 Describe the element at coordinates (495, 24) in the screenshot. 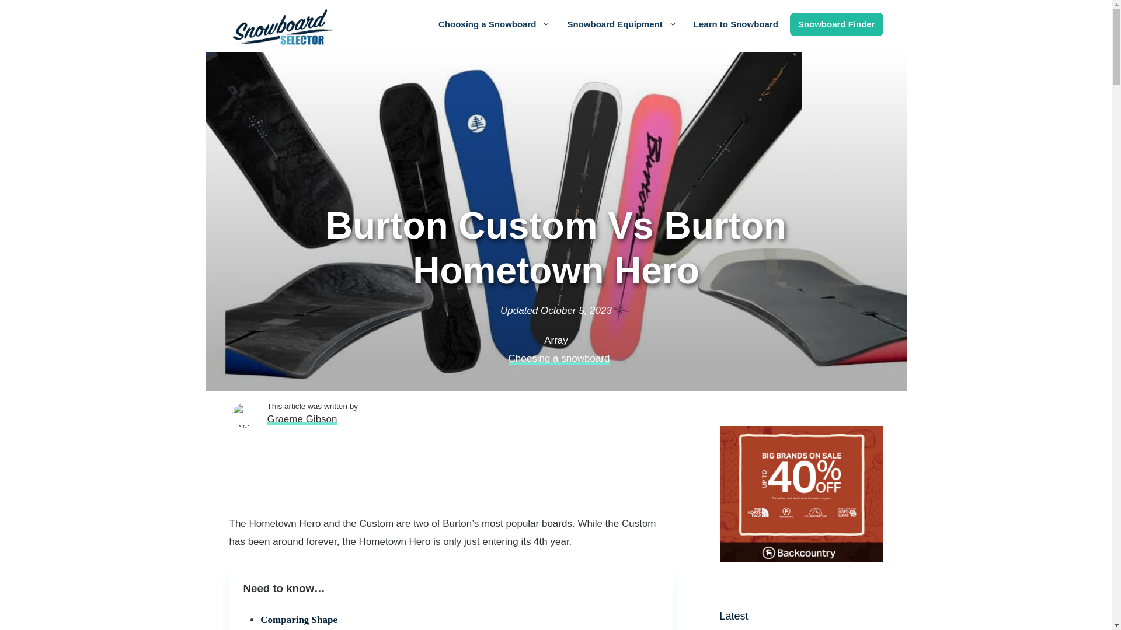

I see `Choosing a Snowboard` at that location.